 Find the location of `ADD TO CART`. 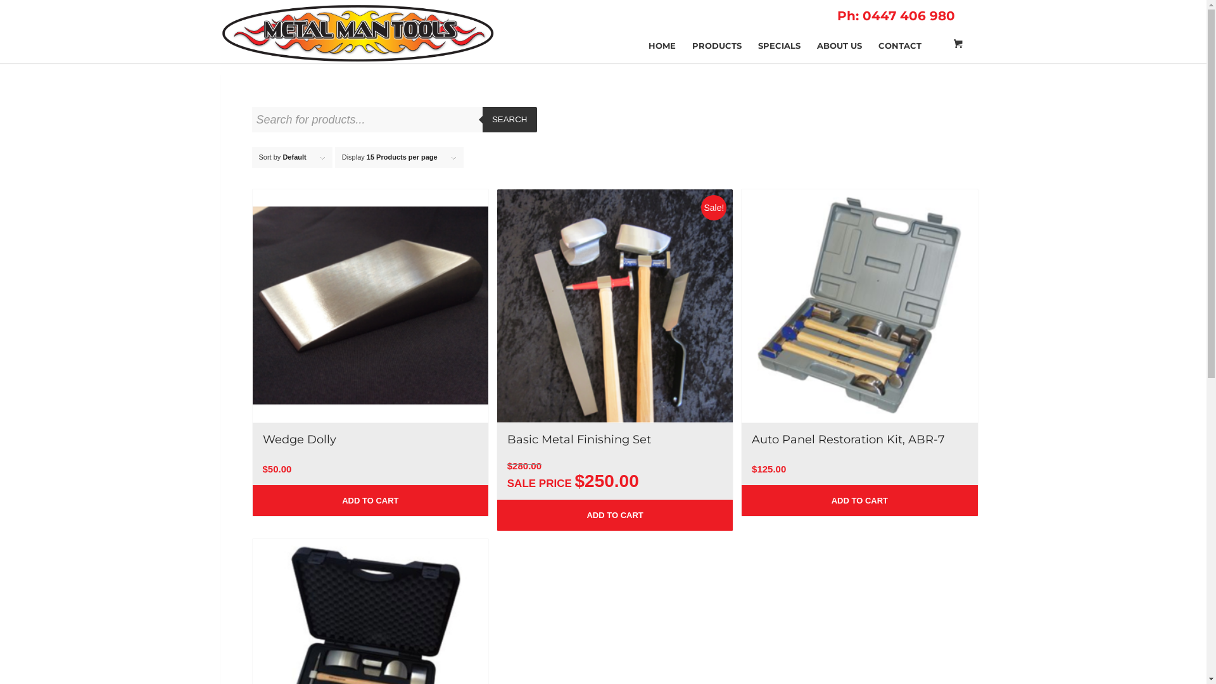

ADD TO CART is located at coordinates (370, 500).